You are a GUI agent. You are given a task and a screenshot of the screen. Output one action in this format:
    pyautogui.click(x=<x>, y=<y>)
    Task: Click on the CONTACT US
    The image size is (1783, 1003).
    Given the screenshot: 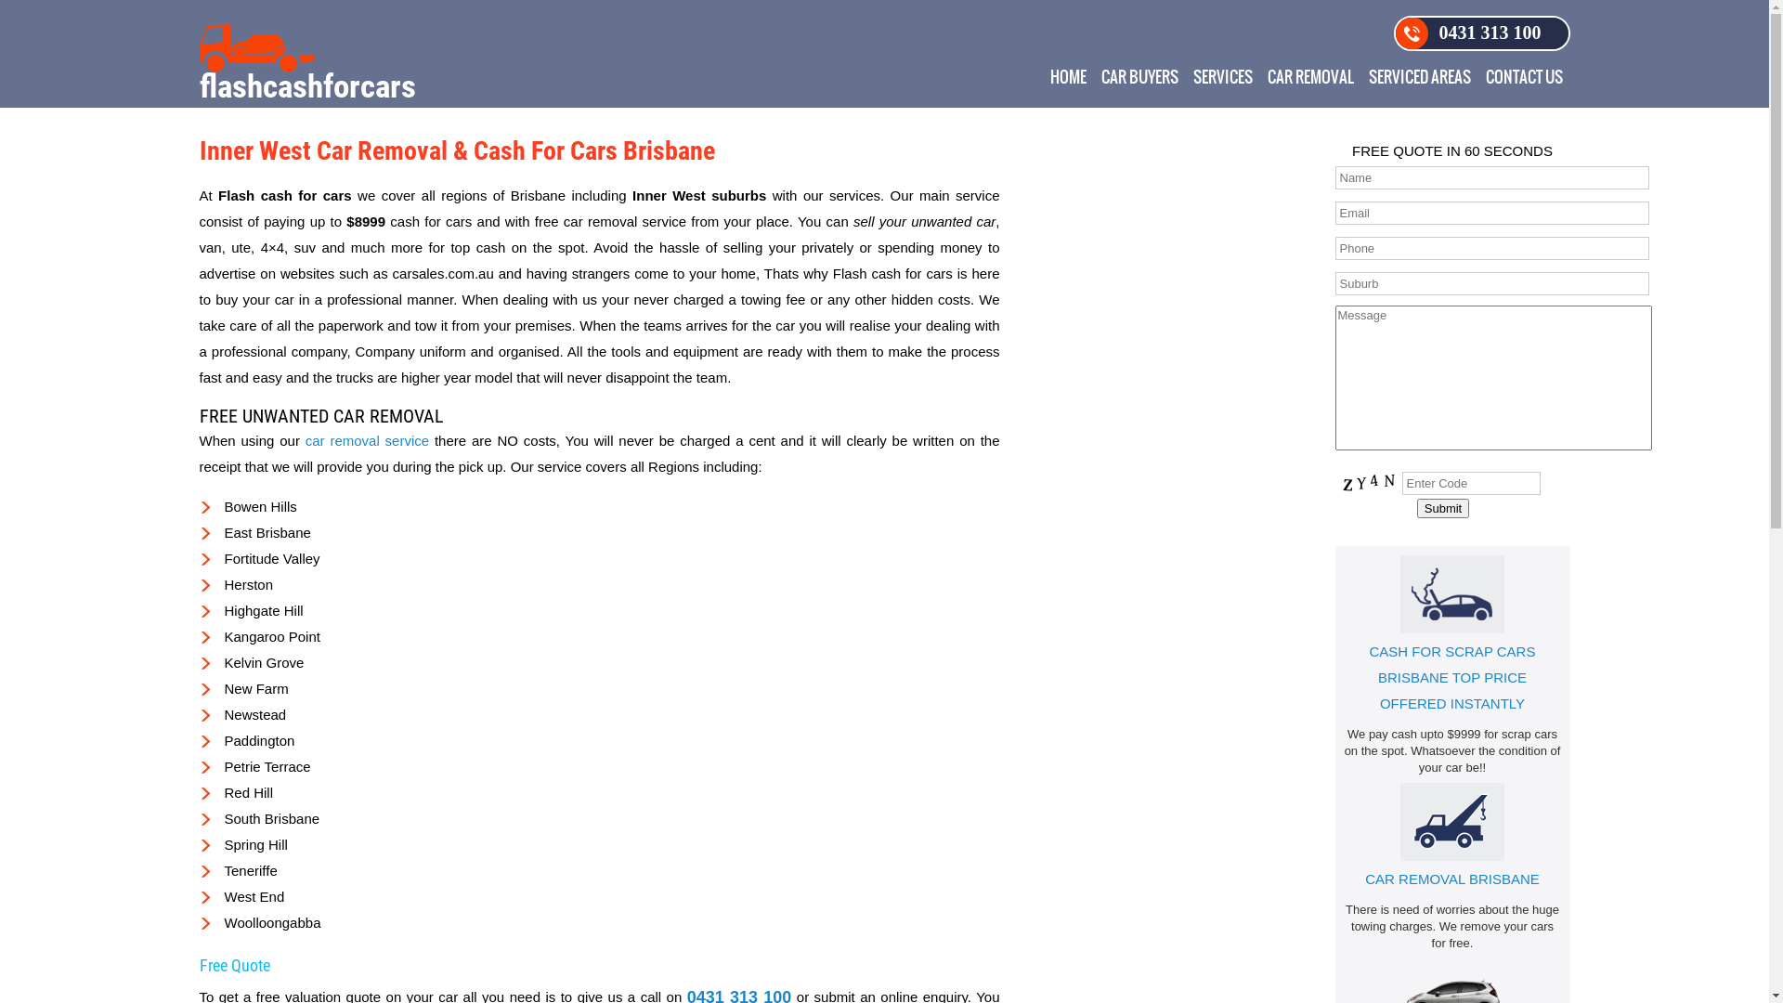 What is the action you would take?
    pyautogui.click(x=1525, y=78)
    